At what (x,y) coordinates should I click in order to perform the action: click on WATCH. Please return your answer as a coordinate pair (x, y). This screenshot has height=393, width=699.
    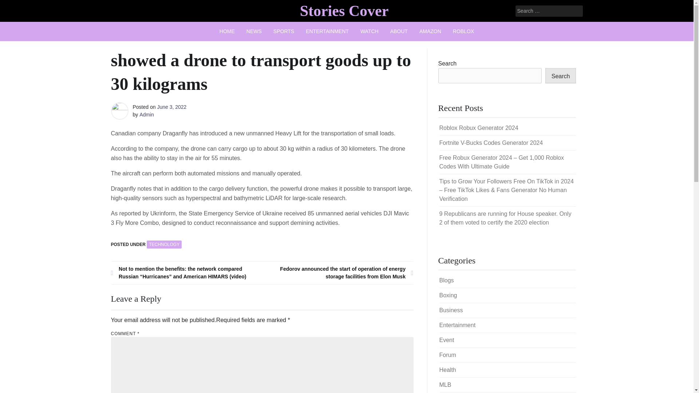
    Looking at the image, I should click on (369, 31).